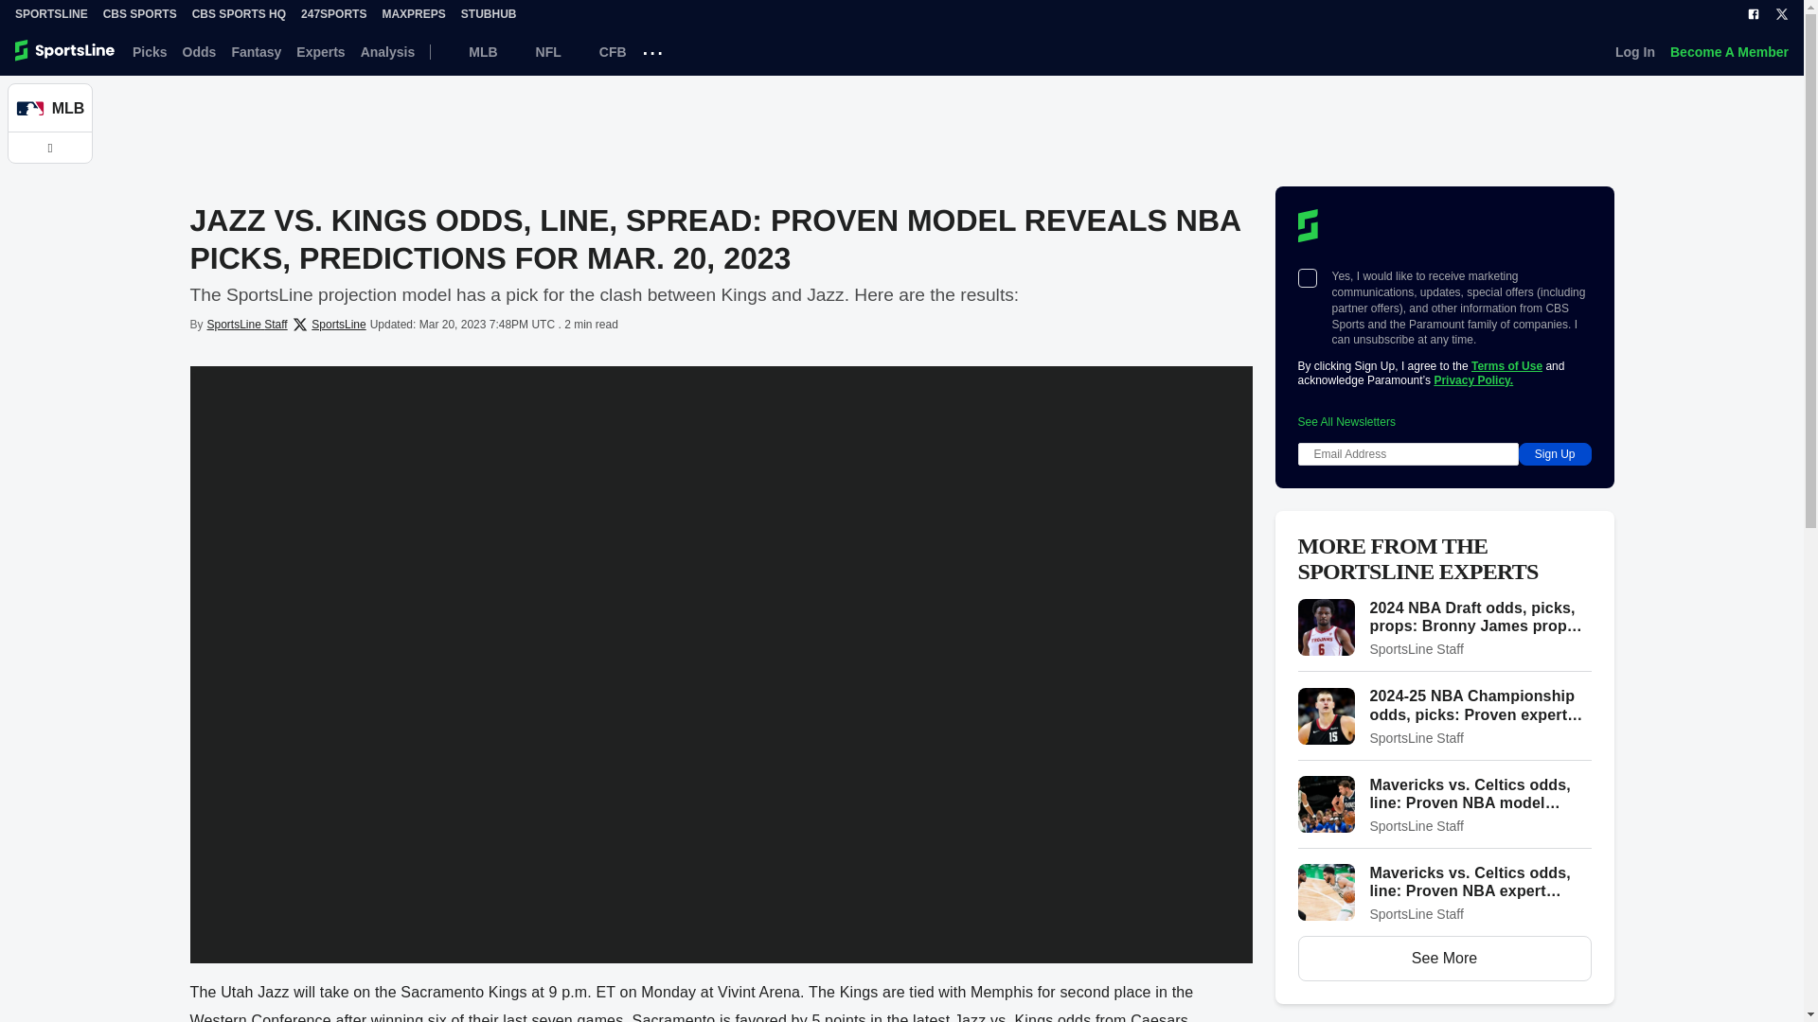 The height and width of the screenshot is (1022, 1818). Describe the element at coordinates (471, 51) in the screenshot. I see `MLB` at that location.